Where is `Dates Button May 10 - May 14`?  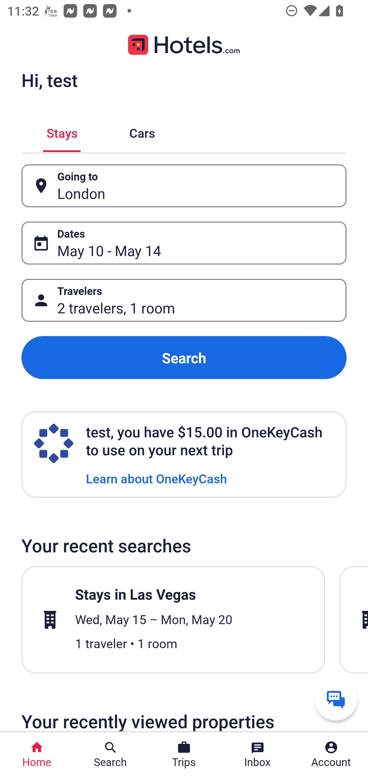
Dates Button May 10 - May 14 is located at coordinates (184, 243).